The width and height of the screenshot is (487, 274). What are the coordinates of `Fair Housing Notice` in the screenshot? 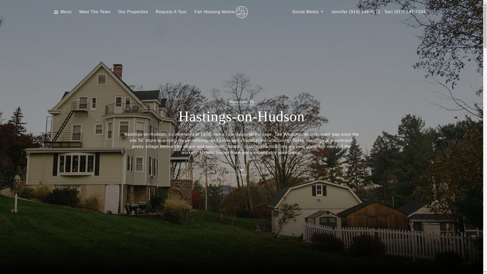 It's located at (215, 12).